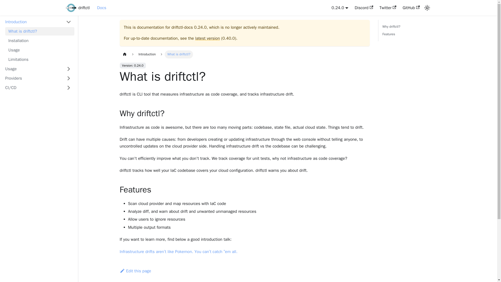  I want to click on driftctl, so click(77, 8).